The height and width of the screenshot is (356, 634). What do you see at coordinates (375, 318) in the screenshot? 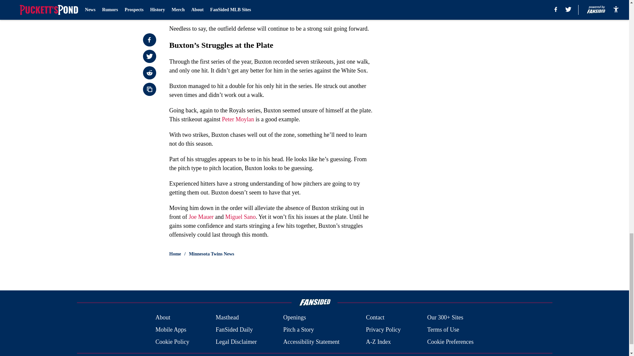
I see `Contact` at bounding box center [375, 318].